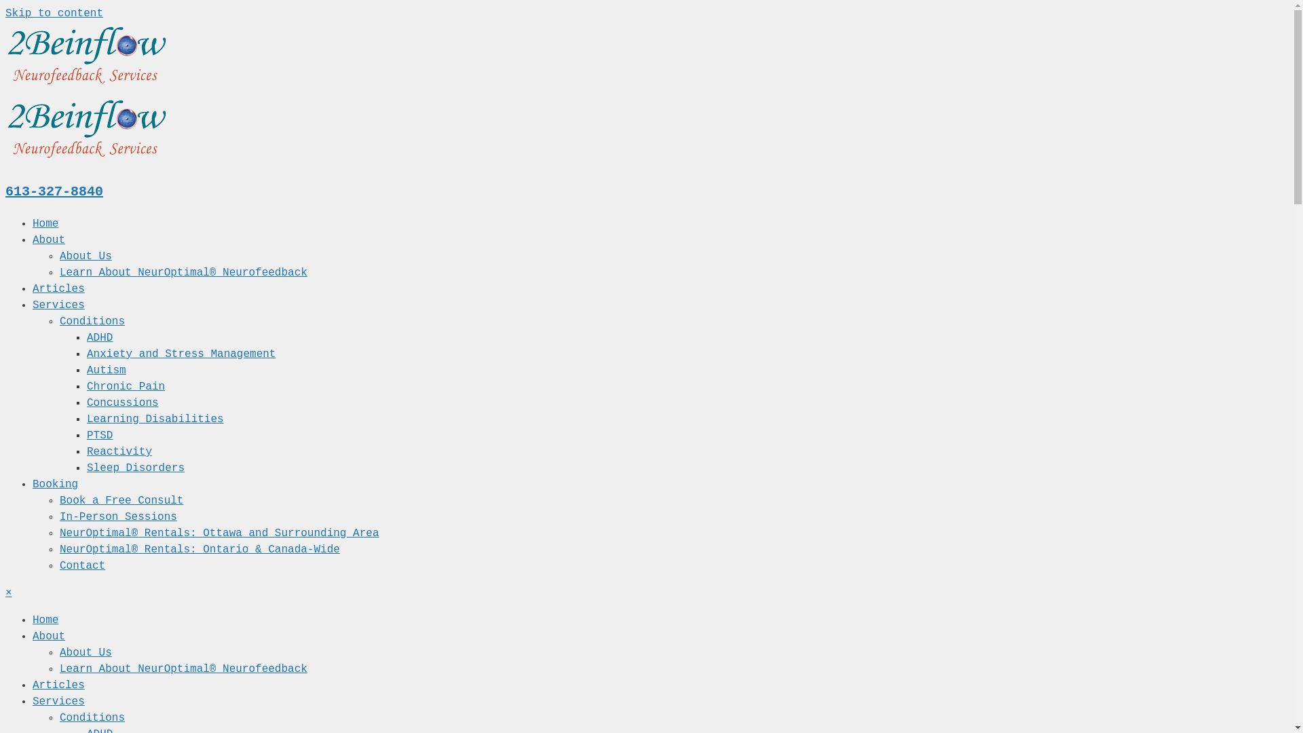 This screenshot has width=1303, height=733. What do you see at coordinates (88, 129) in the screenshot?
I see `2Beinflow-logo` at bounding box center [88, 129].